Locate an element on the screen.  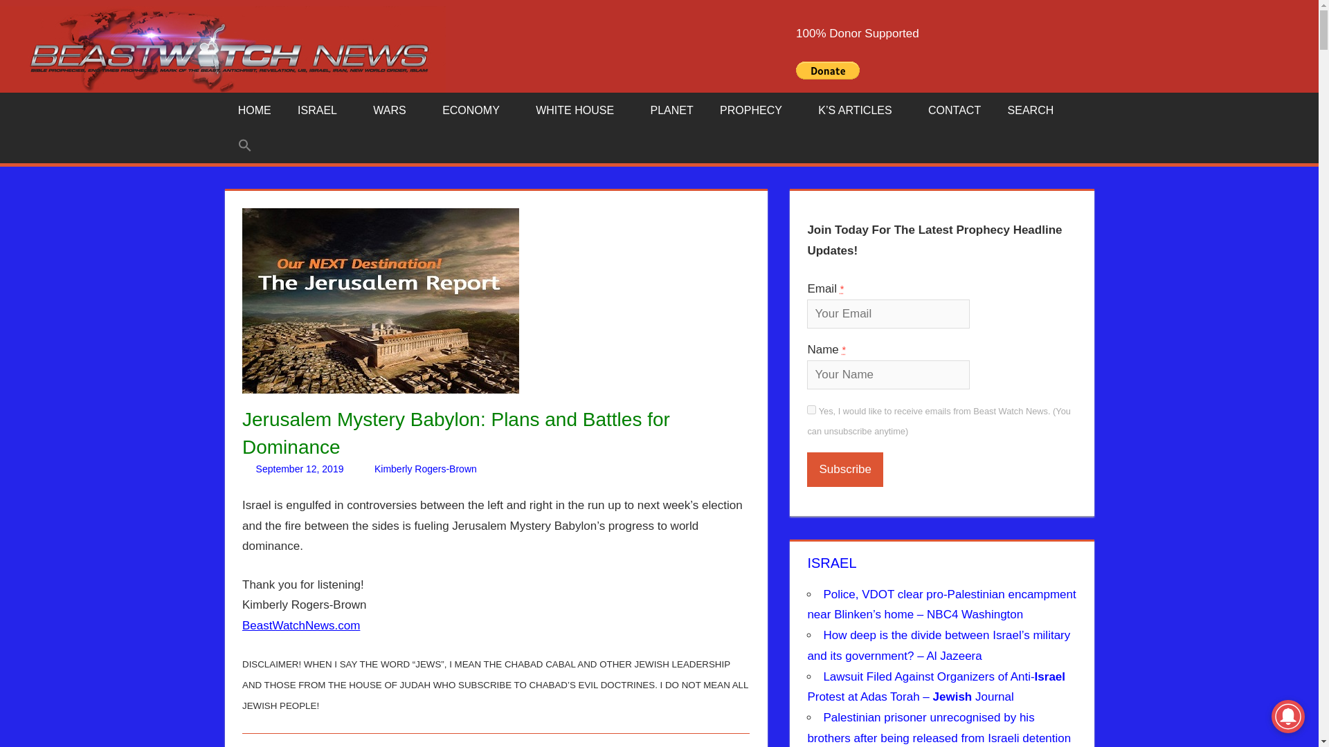
1 is located at coordinates (811, 409).